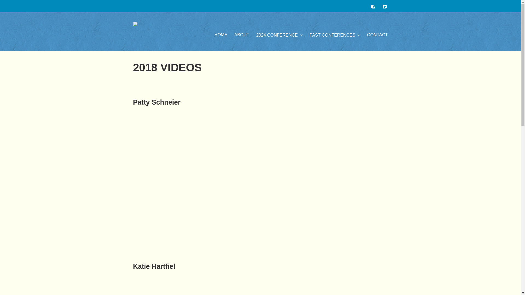 The width and height of the screenshot is (525, 295). Describe the element at coordinates (135, 32) in the screenshot. I see `138Women` at that location.